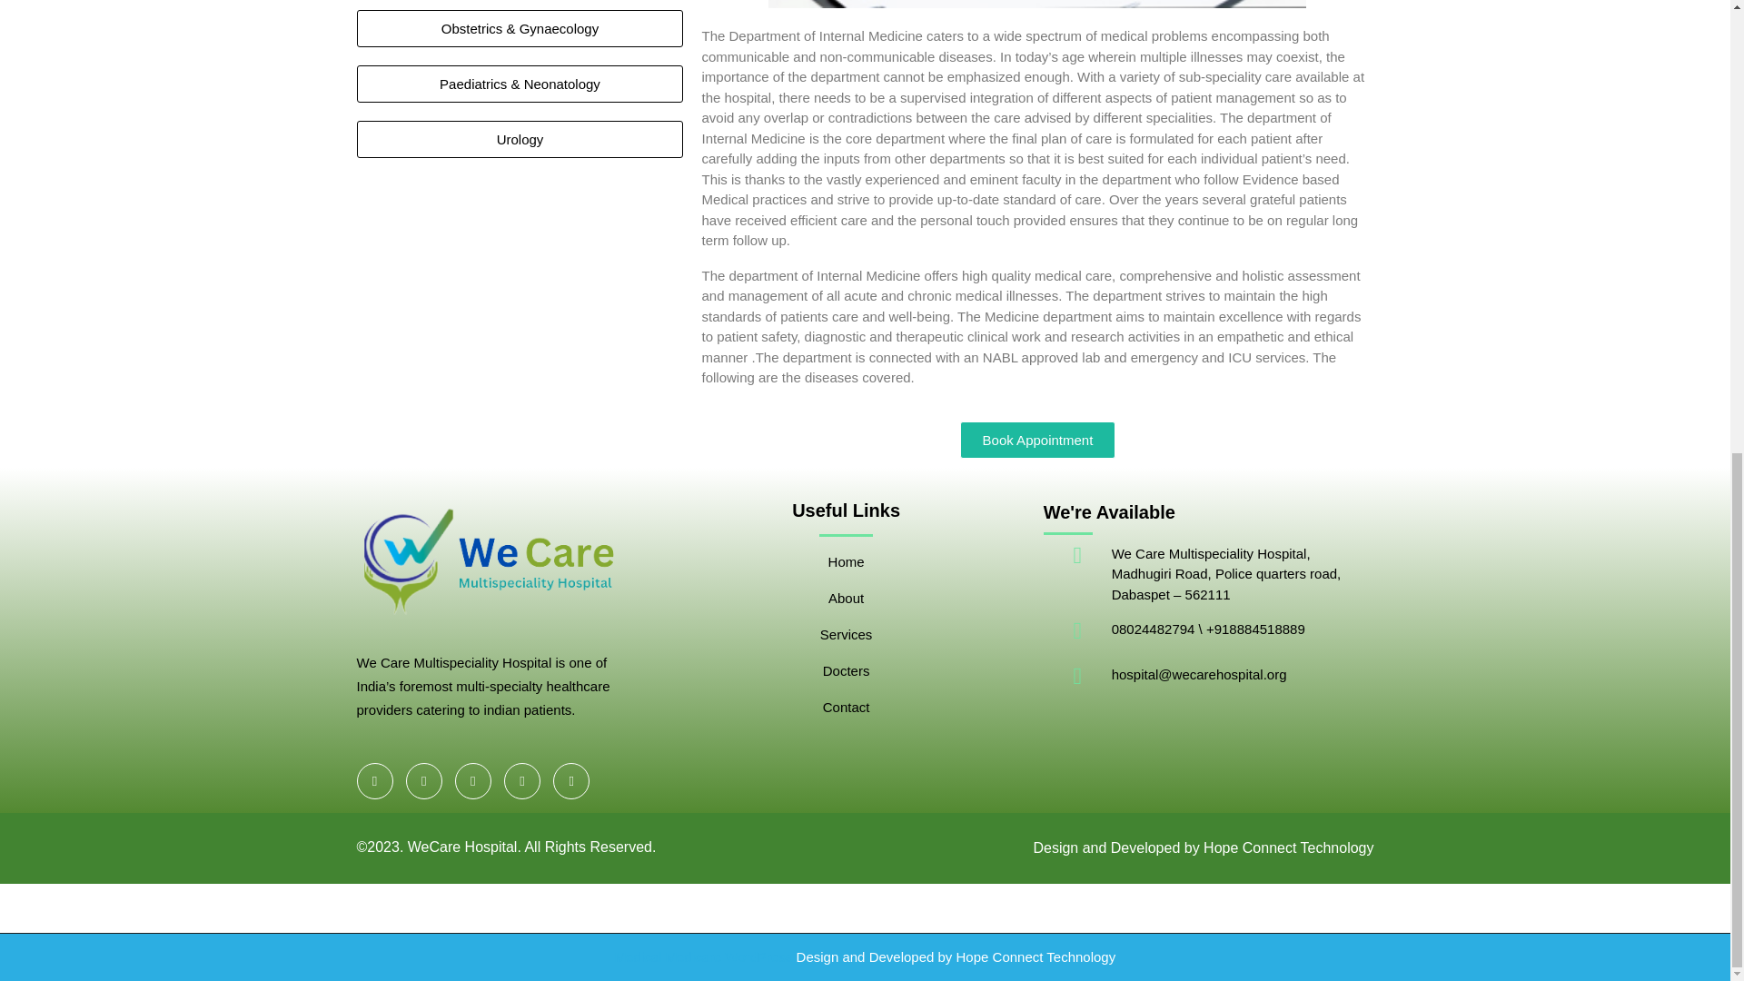  I want to click on Design and Developed by Hope Connect Technology, so click(1203, 848).